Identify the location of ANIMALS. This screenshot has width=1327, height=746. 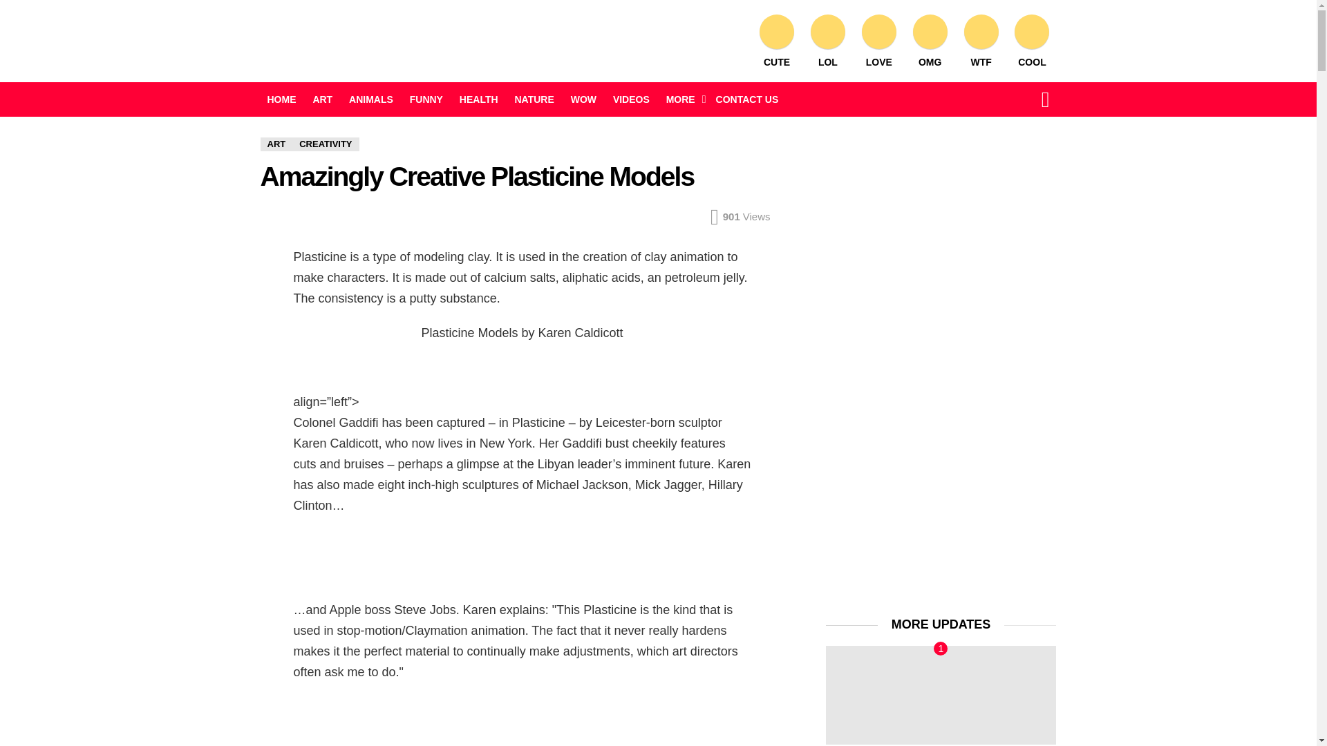
(371, 99).